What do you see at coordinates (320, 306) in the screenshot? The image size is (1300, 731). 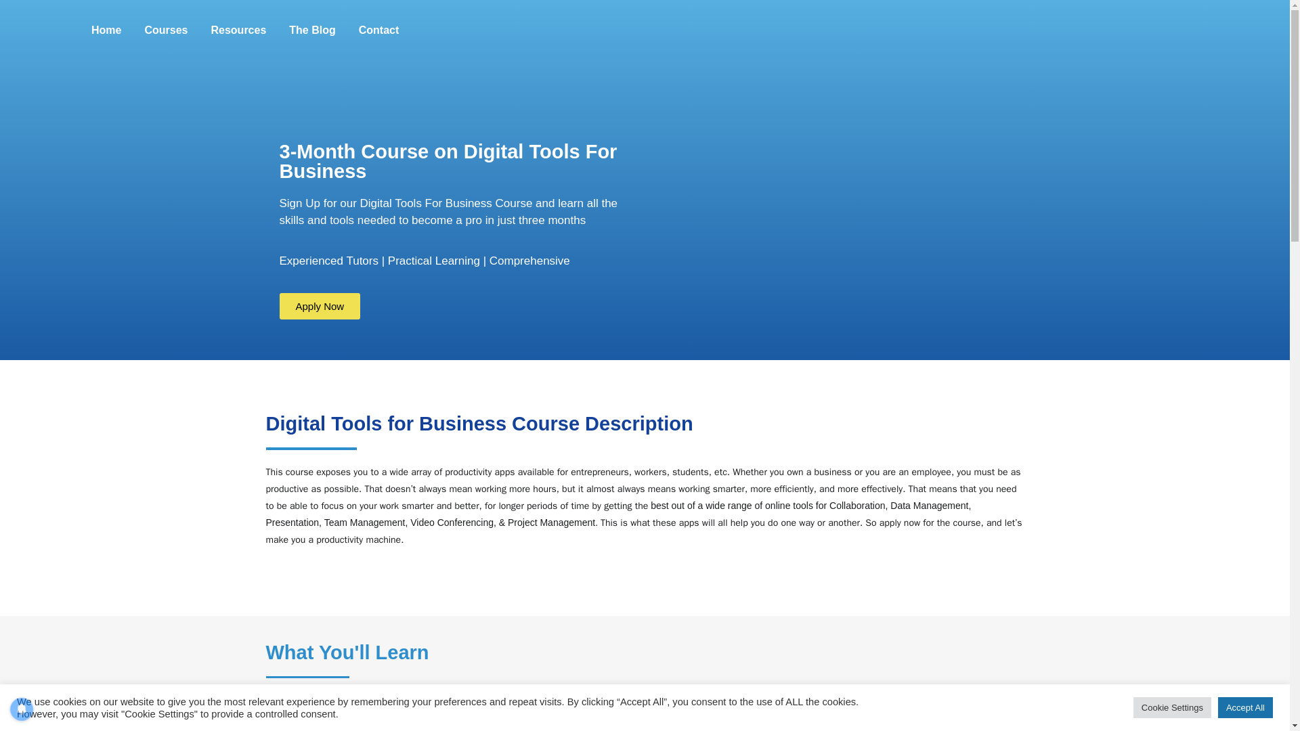 I see `Apply Now` at bounding box center [320, 306].